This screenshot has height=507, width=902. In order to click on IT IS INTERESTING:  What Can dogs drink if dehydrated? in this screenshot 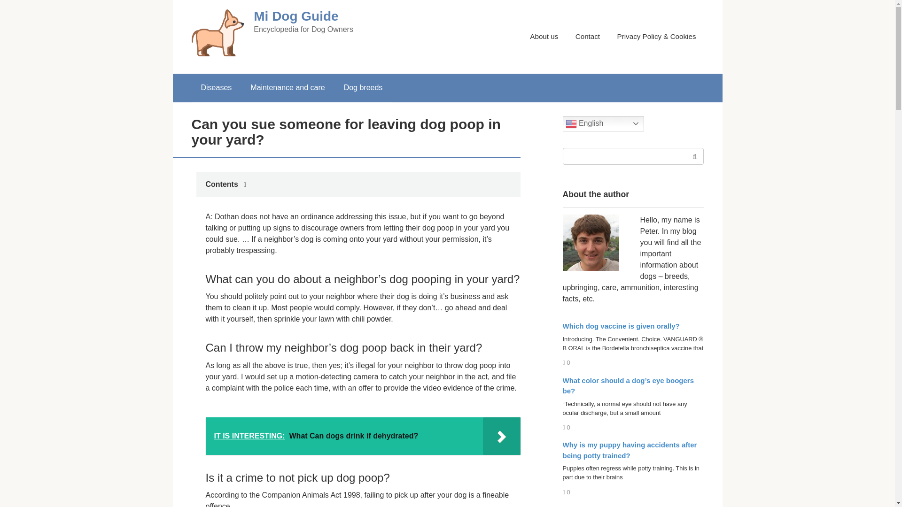, I will do `click(363, 436)`.